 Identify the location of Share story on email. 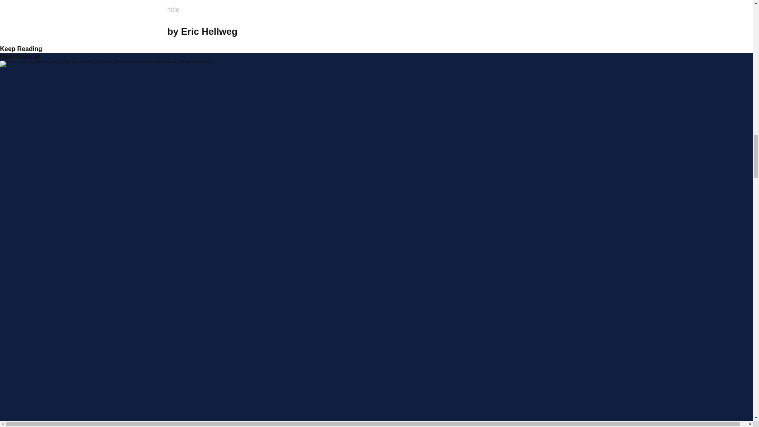
(406, 32).